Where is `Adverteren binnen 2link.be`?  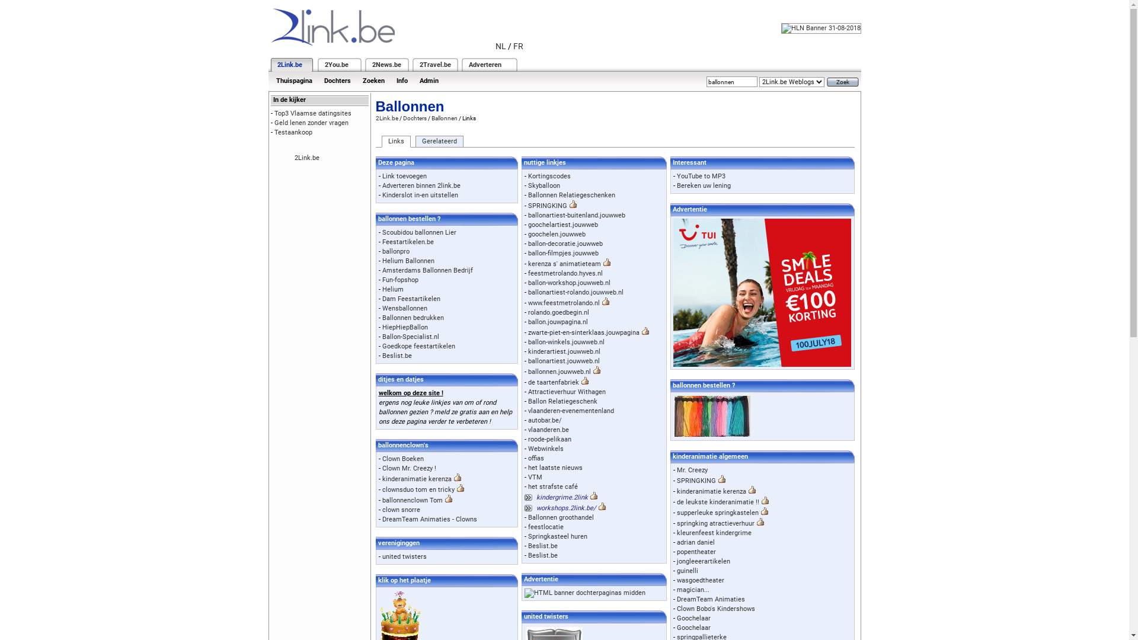 Adverteren binnen 2link.be is located at coordinates (421, 186).